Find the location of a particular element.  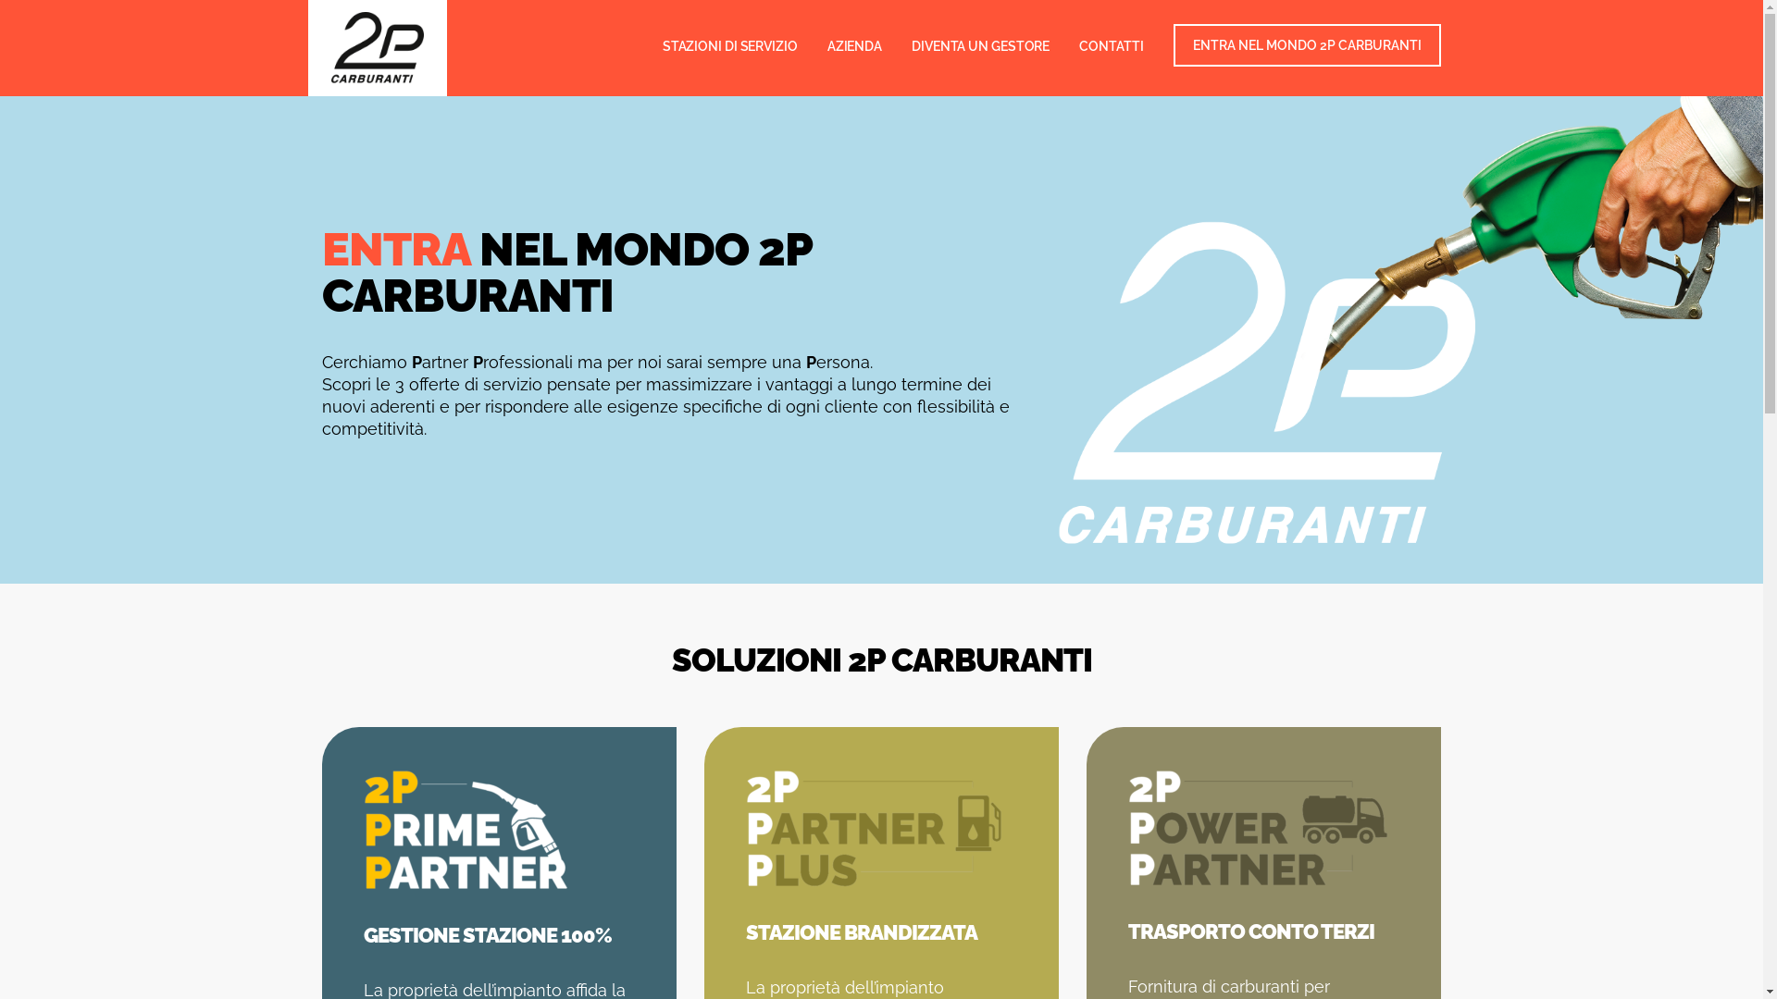

2p-carburanti-rete-2 is located at coordinates (1258, 829).